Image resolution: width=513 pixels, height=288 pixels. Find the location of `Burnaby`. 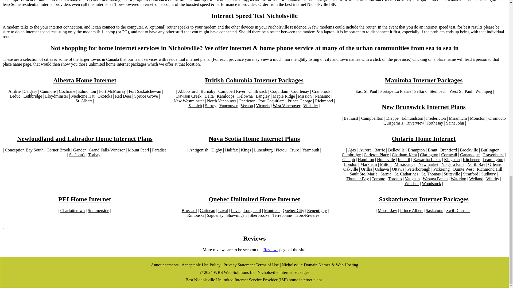

Burnaby is located at coordinates (208, 91).